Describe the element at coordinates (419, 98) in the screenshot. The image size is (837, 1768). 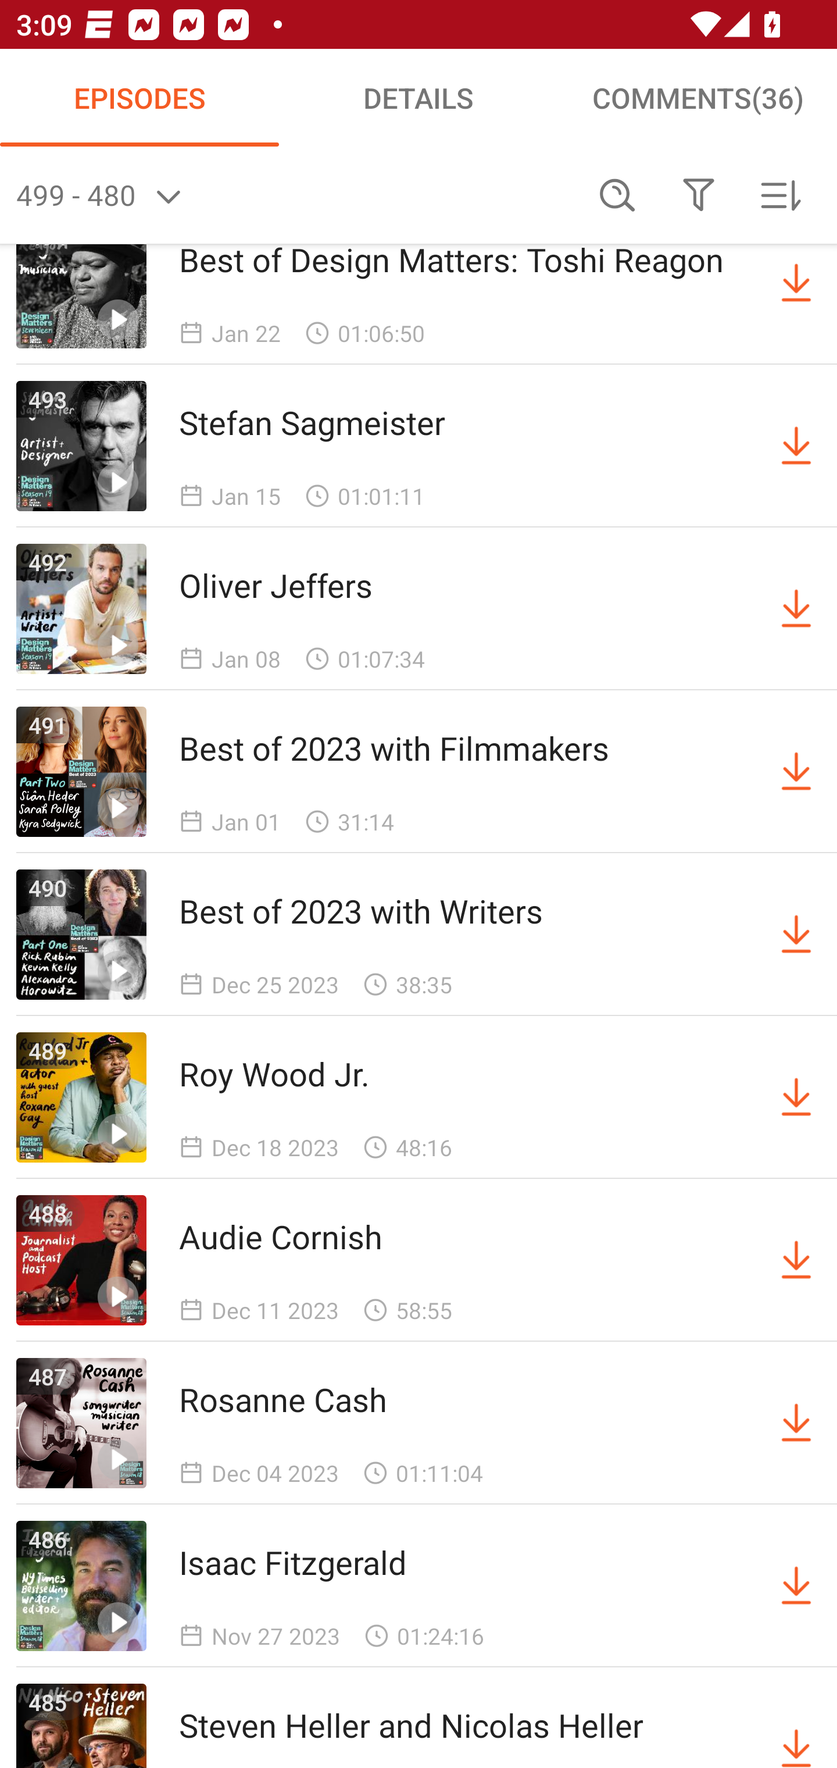
I see `DETAILS` at that location.